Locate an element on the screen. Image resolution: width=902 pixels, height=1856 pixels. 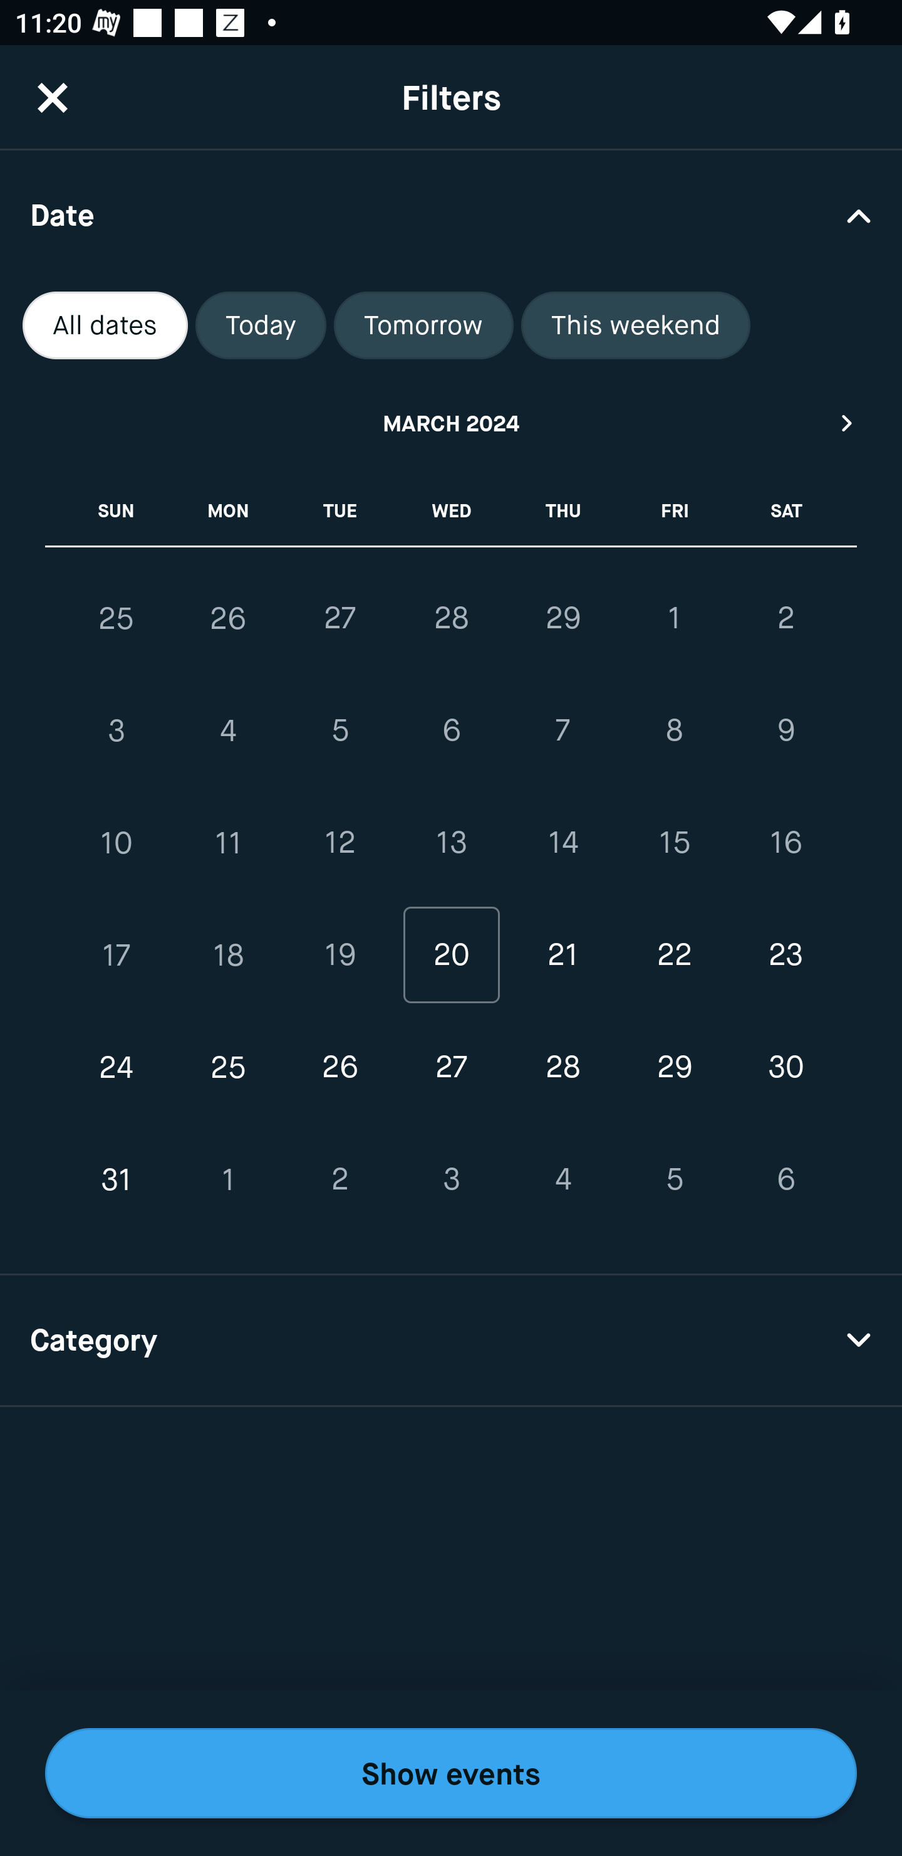
31 is located at coordinates (117, 1179).